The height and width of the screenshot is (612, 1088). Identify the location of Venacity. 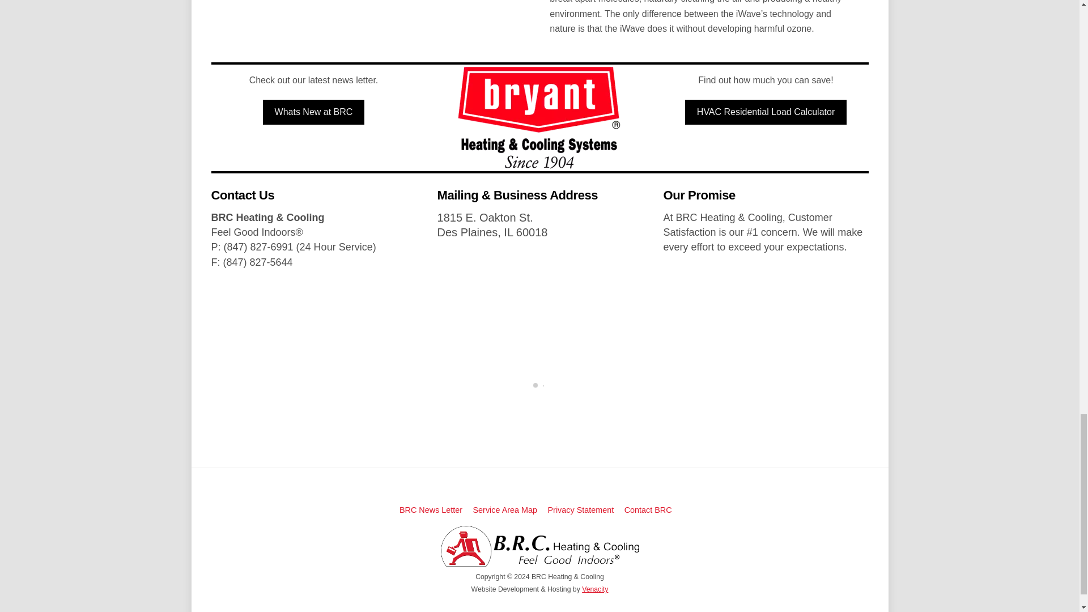
(595, 589).